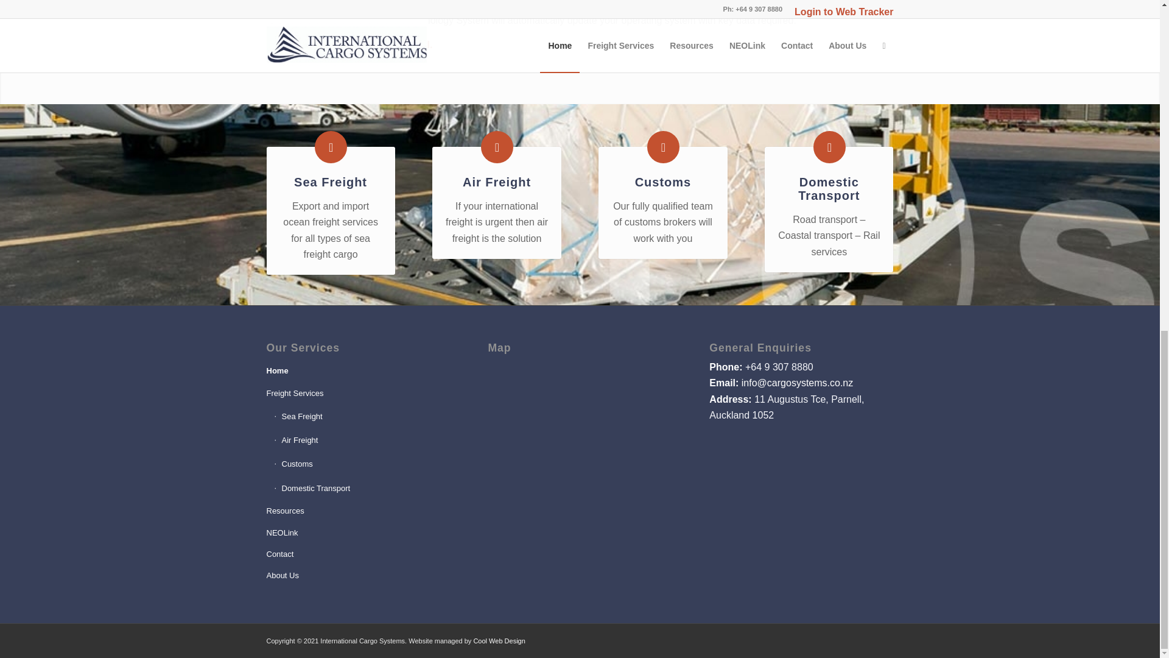  I want to click on Sea Freight, so click(330, 182).